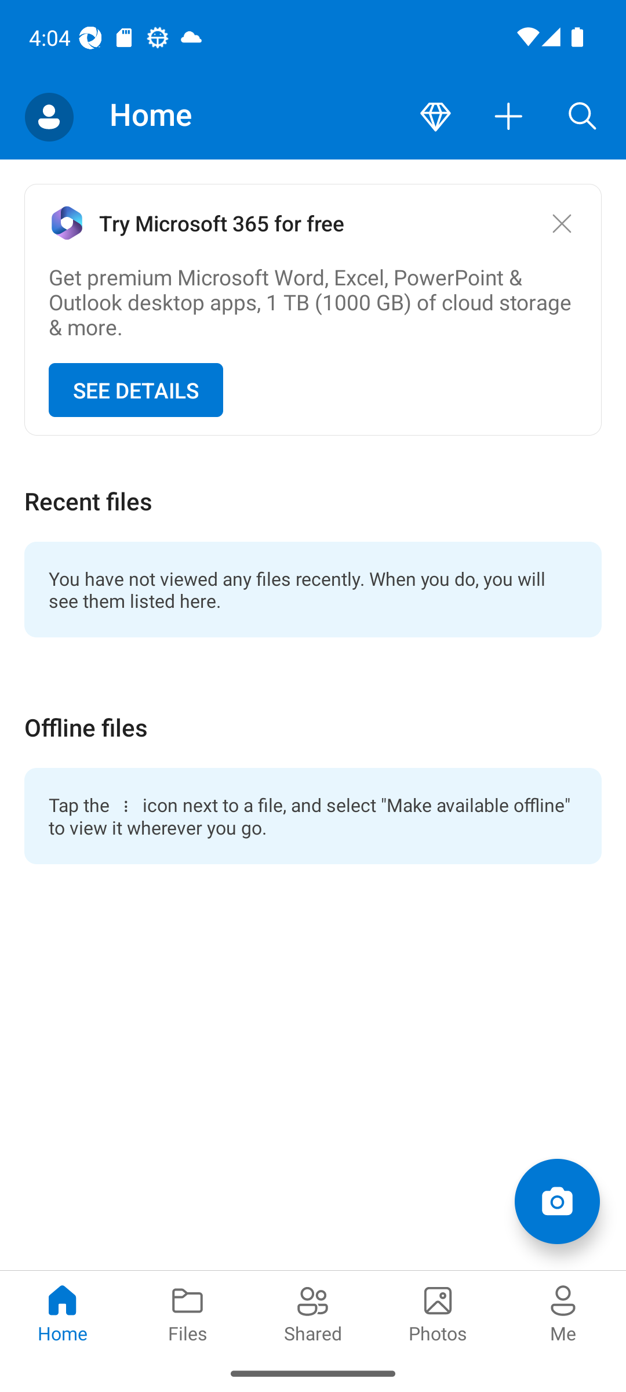 This screenshot has width=626, height=1392. I want to click on SEE DETAILS, so click(136, 390).